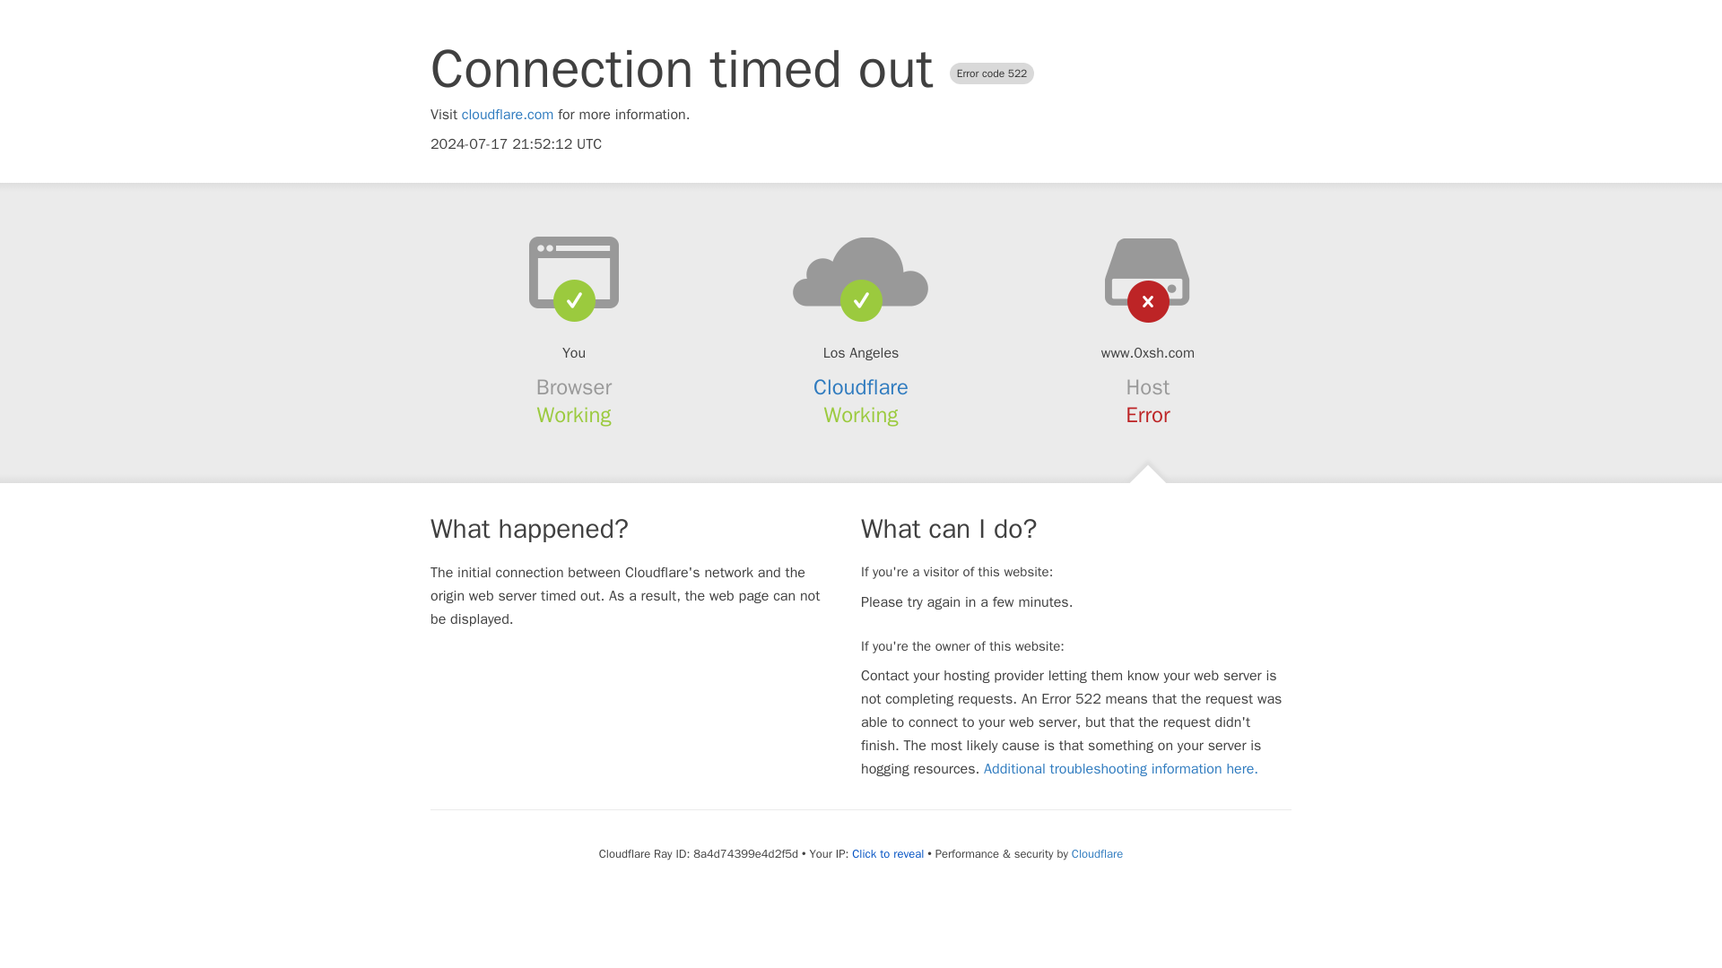 The image size is (1722, 968). Describe the element at coordinates (1096, 853) in the screenshot. I see `Cloudflare` at that location.